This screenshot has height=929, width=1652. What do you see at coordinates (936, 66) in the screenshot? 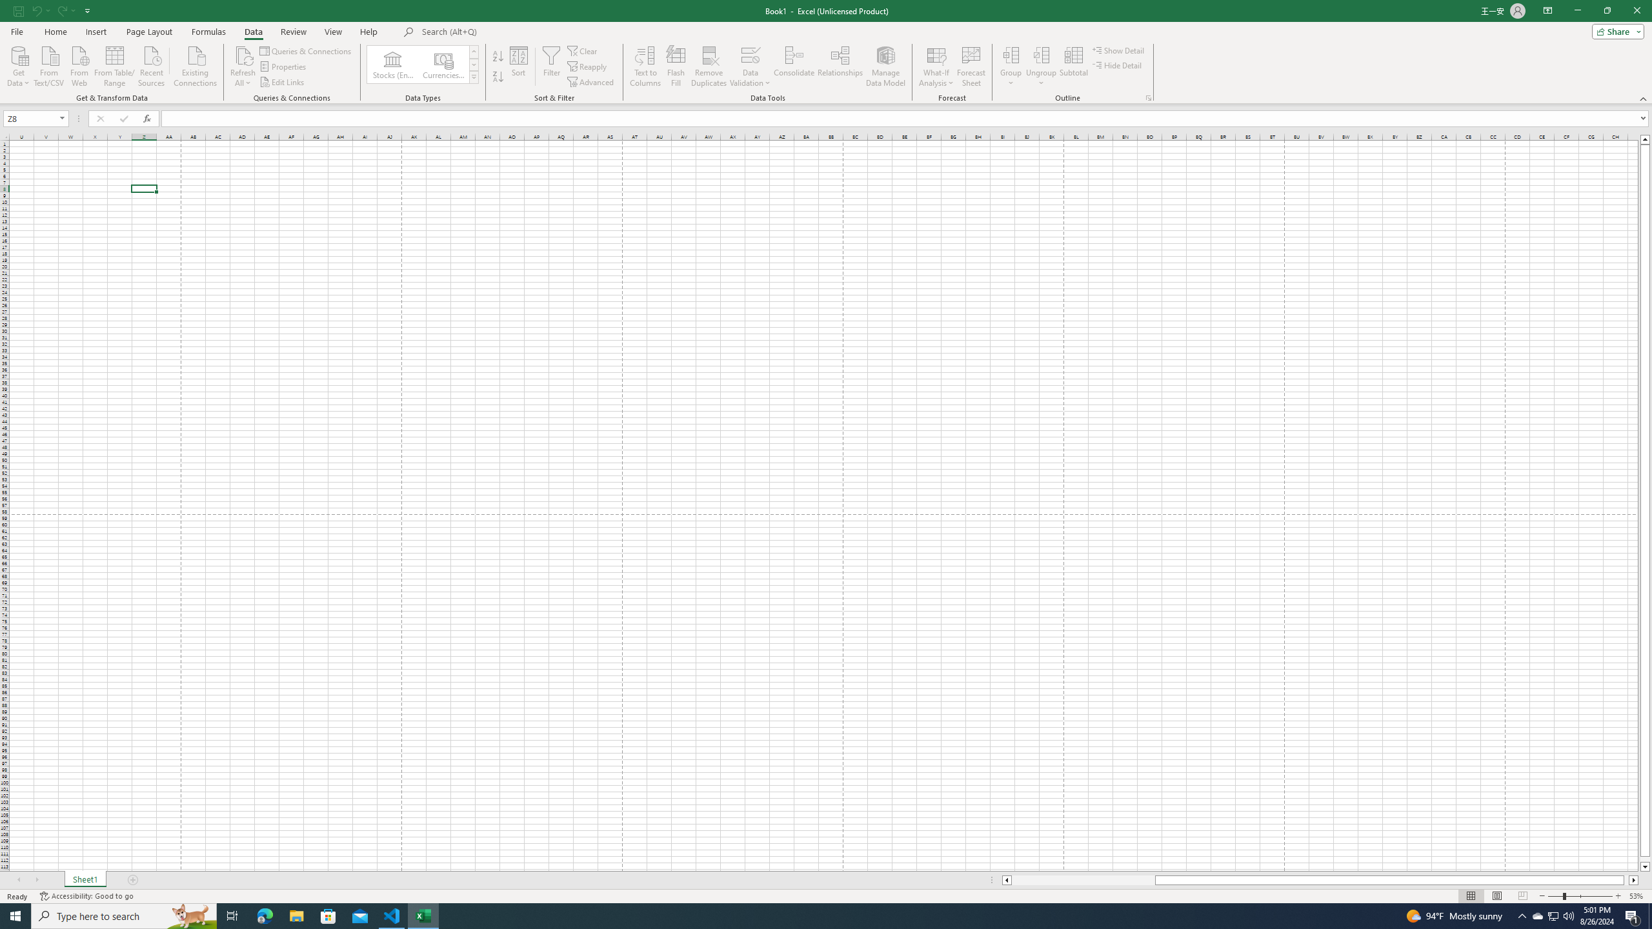
I see `What-If Analysis` at bounding box center [936, 66].